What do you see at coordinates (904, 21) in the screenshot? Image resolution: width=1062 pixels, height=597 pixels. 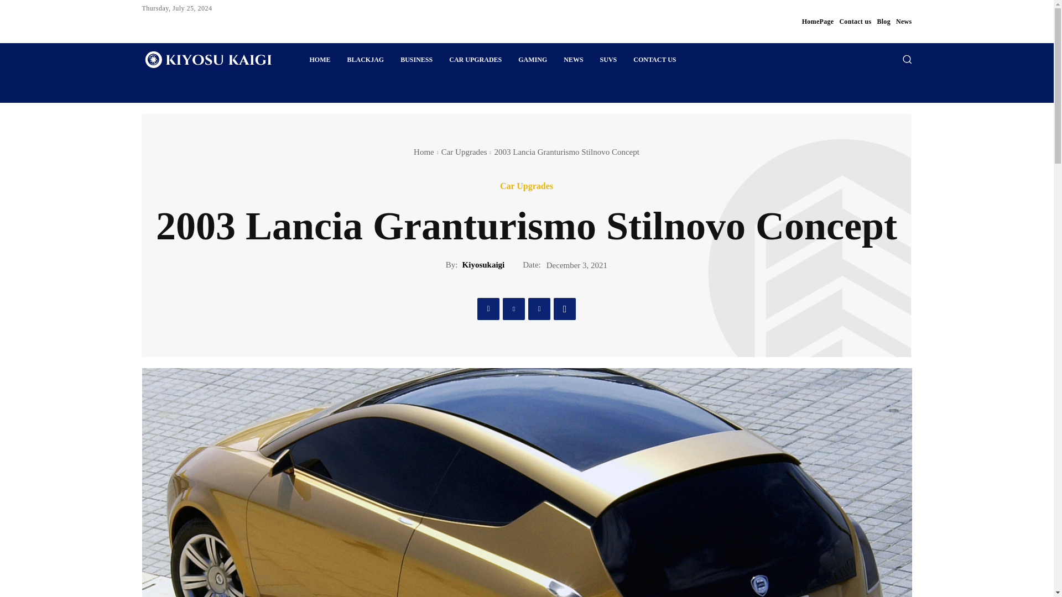 I see `News` at bounding box center [904, 21].